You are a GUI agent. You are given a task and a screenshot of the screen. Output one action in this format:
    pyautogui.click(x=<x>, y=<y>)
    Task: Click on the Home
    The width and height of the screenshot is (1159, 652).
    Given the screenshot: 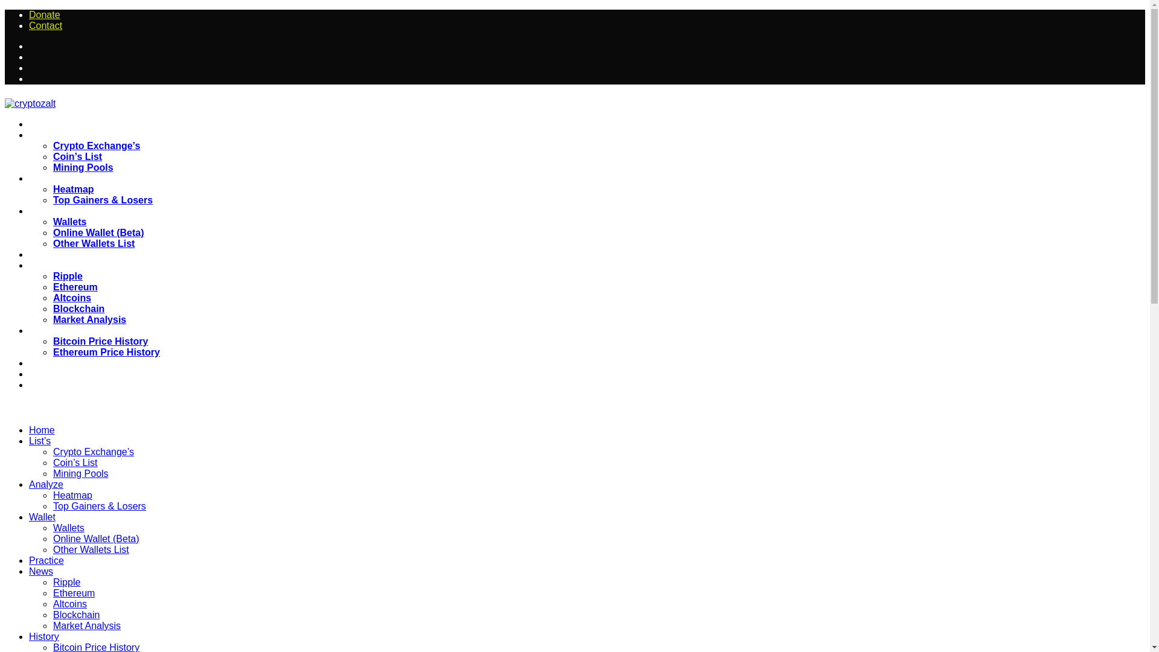 What is the action you would take?
    pyautogui.click(x=47, y=124)
    